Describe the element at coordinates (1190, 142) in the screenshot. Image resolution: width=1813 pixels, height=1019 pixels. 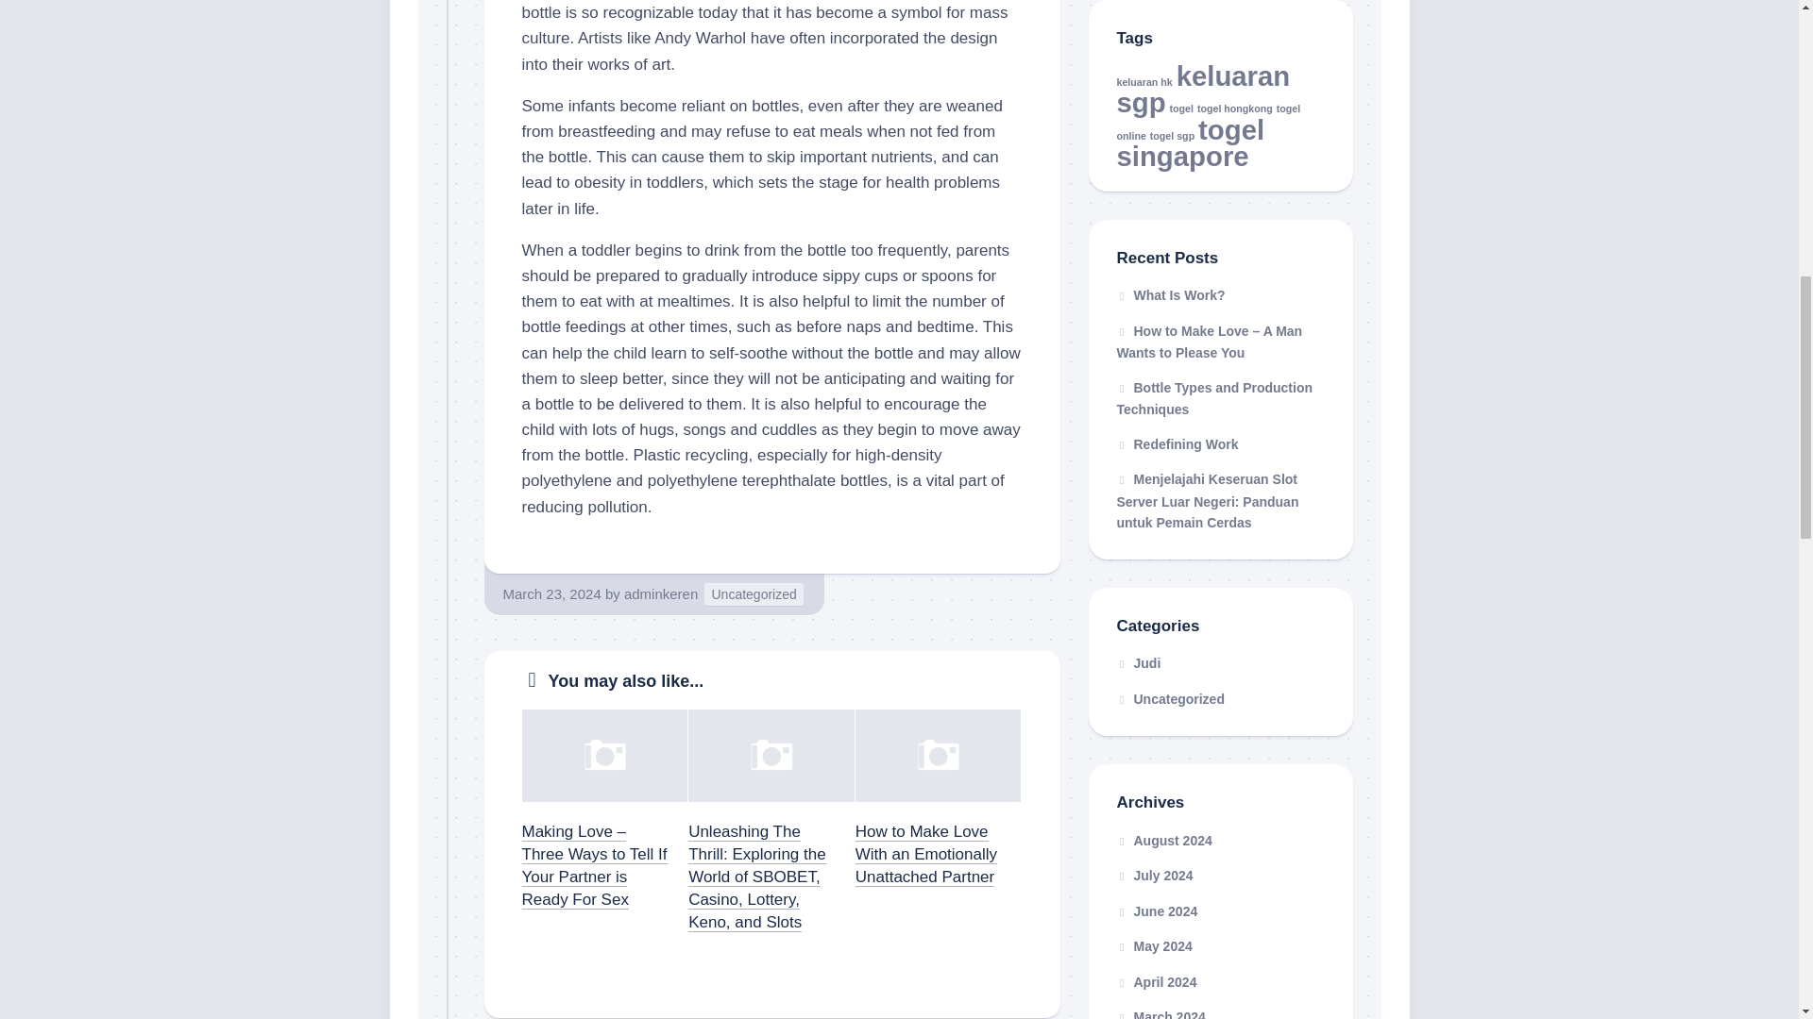
I see `togel singapore` at that location.